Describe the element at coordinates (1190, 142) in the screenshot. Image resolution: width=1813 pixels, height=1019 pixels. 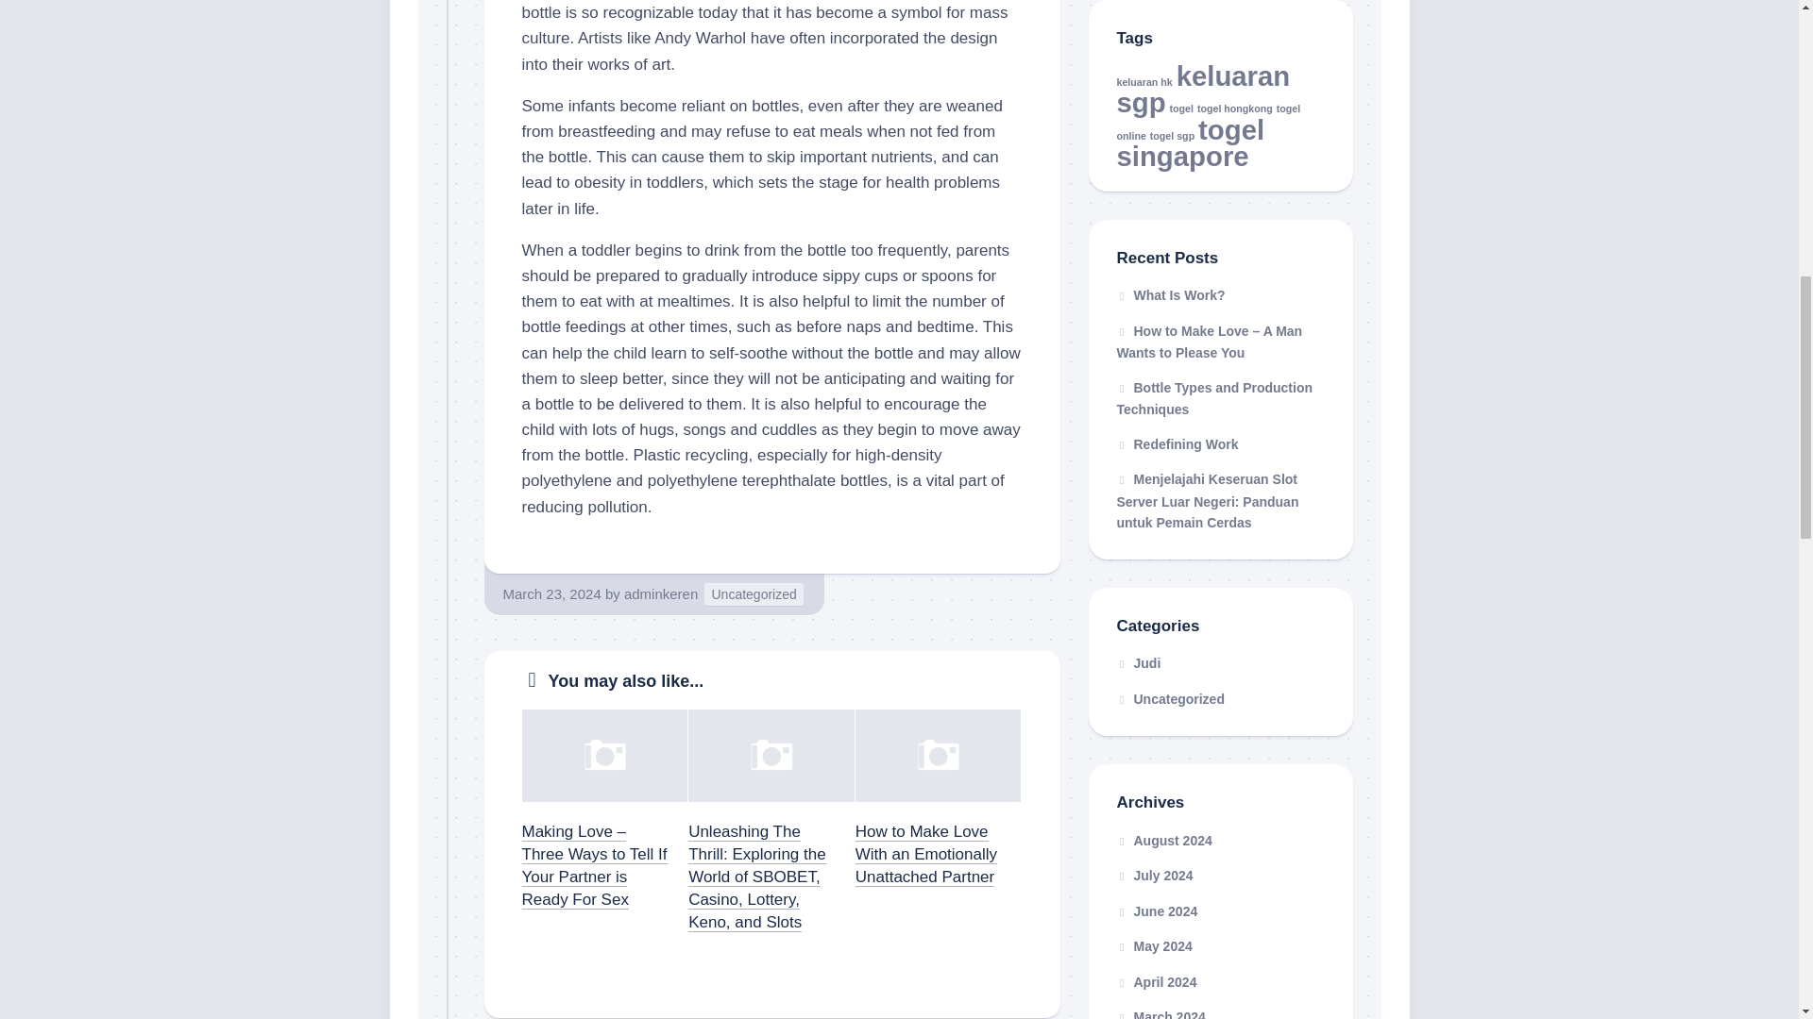
I see `togel singapore` at that location.